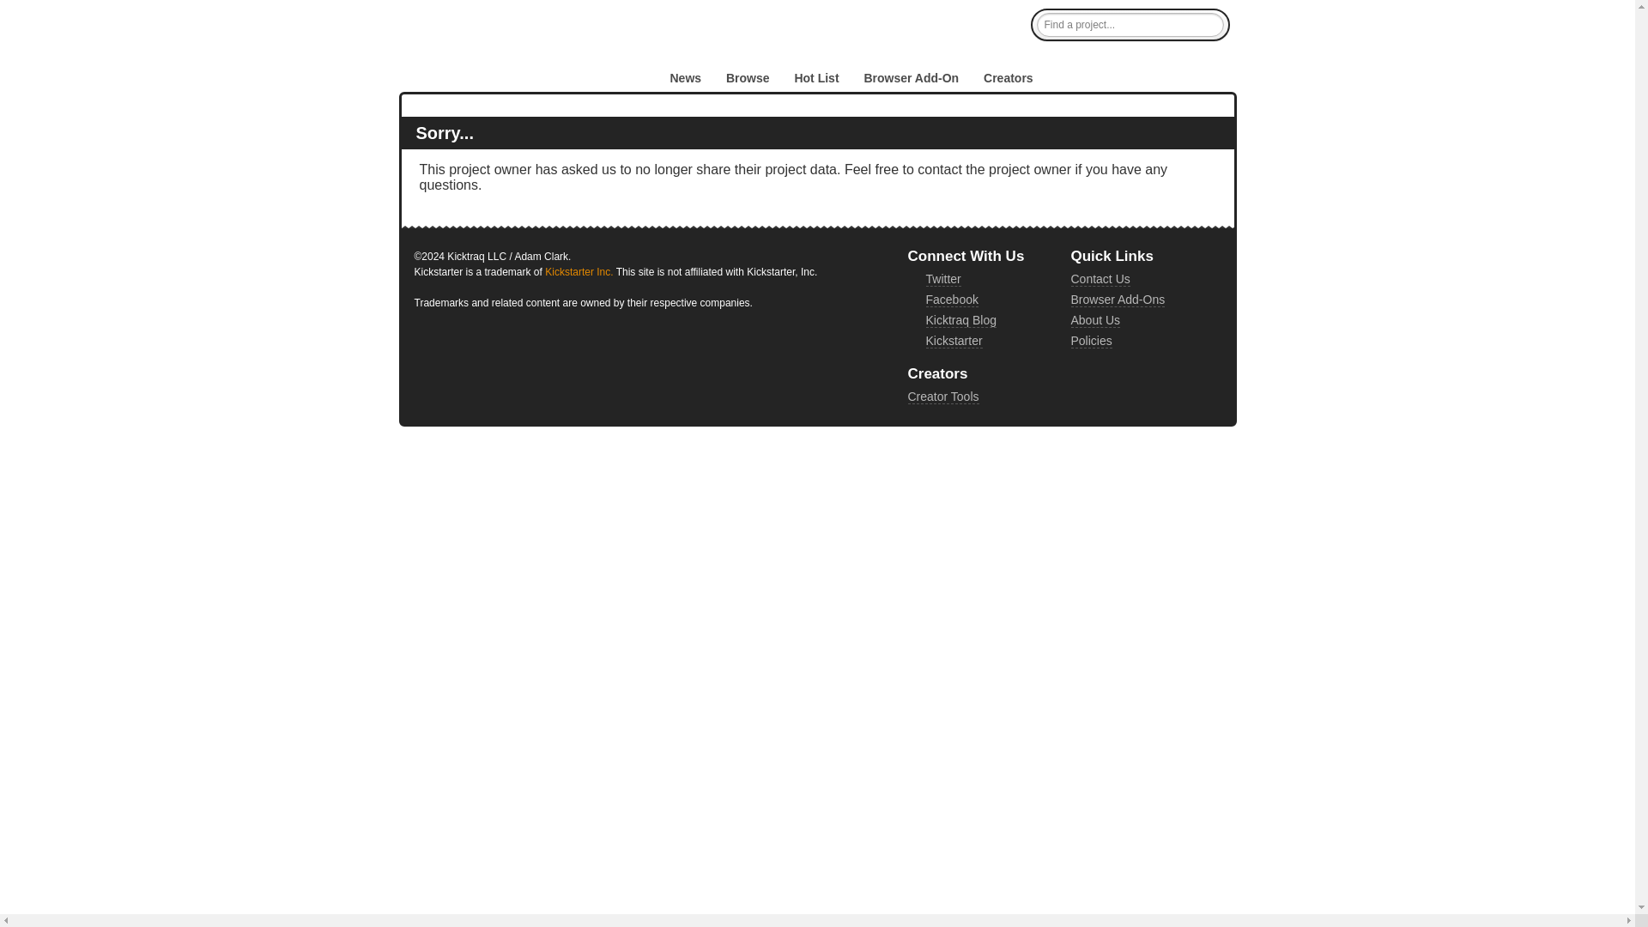 Image resolution: width=1648 pixels, height=927 pixels. What do you see at coordinates (748, 78) in the screenshot?
I see `Browse` at bounding box center [748, 78].